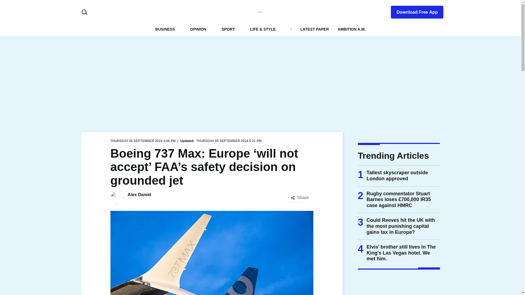 Image resolution: width=525 pixels, height=295 pixels. Describe the element at coordinates (228, 29) in the screenshot. I see `SPORT` at that location.